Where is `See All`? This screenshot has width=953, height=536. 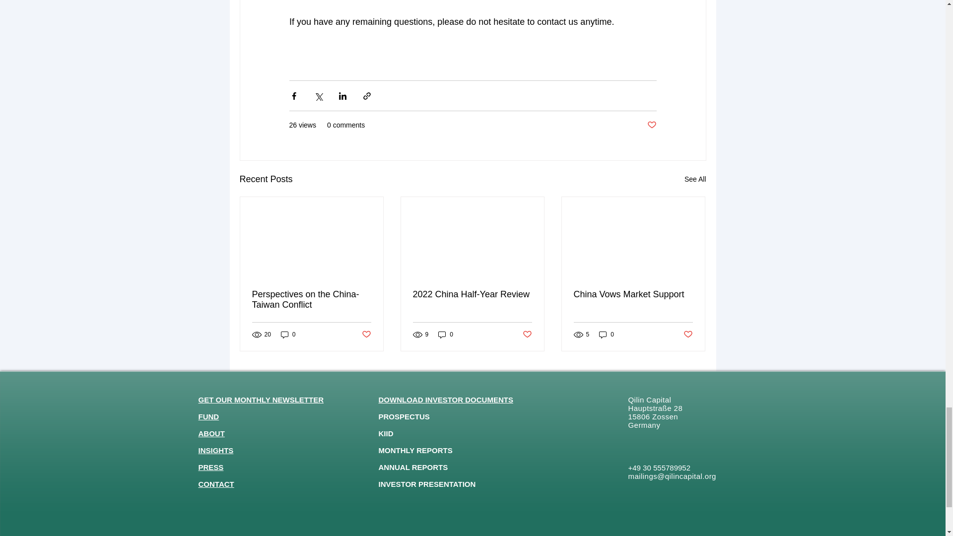 See All is located at coordinates (695, 179).